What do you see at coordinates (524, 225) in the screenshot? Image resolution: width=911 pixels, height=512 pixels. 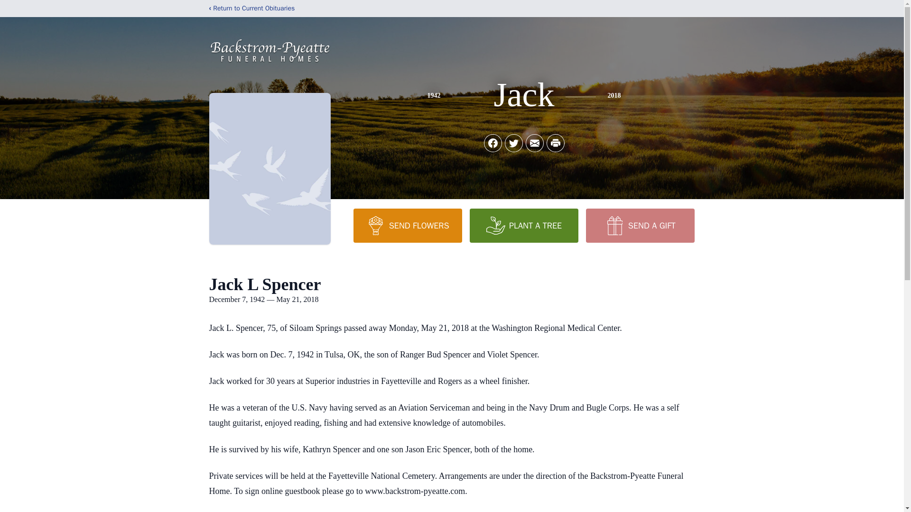 I see `PLANT A TREE` at bounding box center [524, 225].